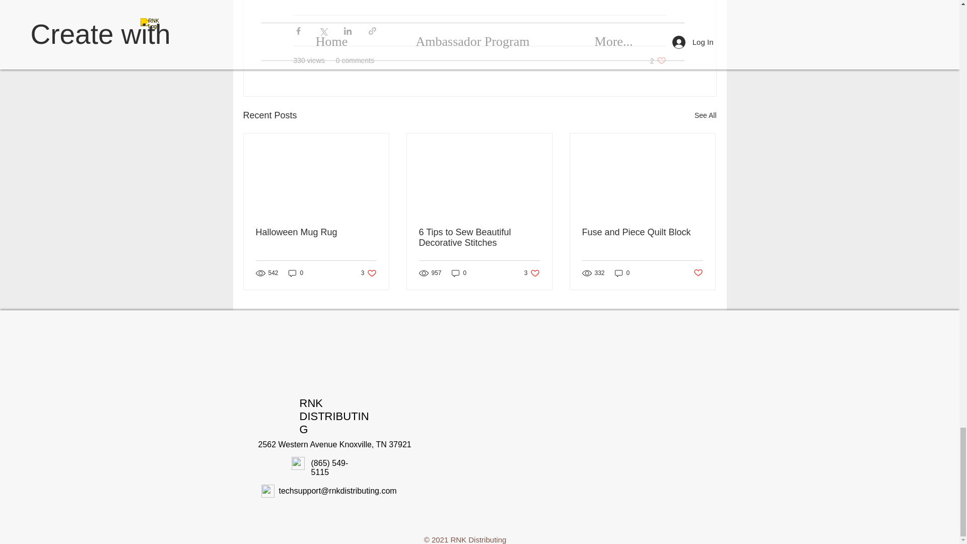 The image size is (967, 544). Describe the element at coordinates (658, 60) in the screenshot. I see `See All` at that location.